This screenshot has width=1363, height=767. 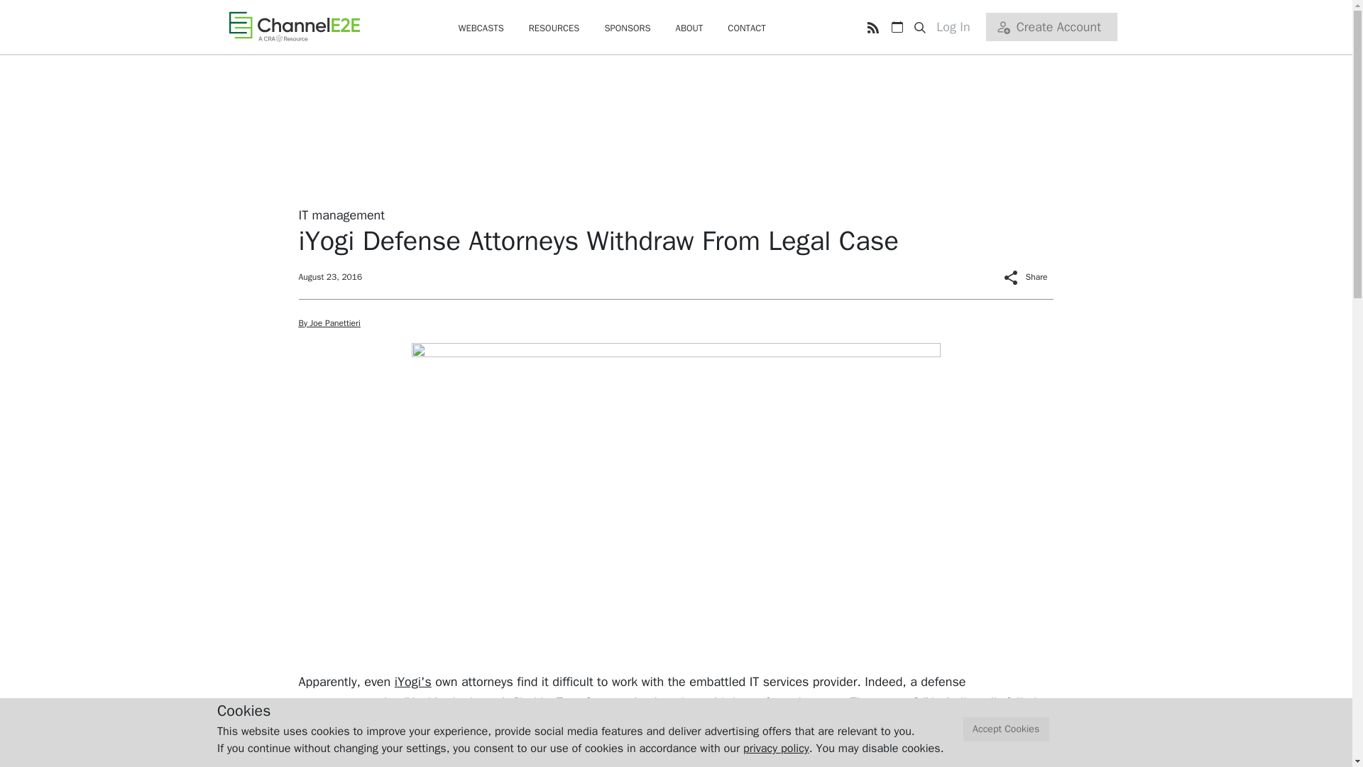 What do you see at coordinates (554, 28) in the screenshot?
I see `RESOURCES` at bounding box center [554, 28].